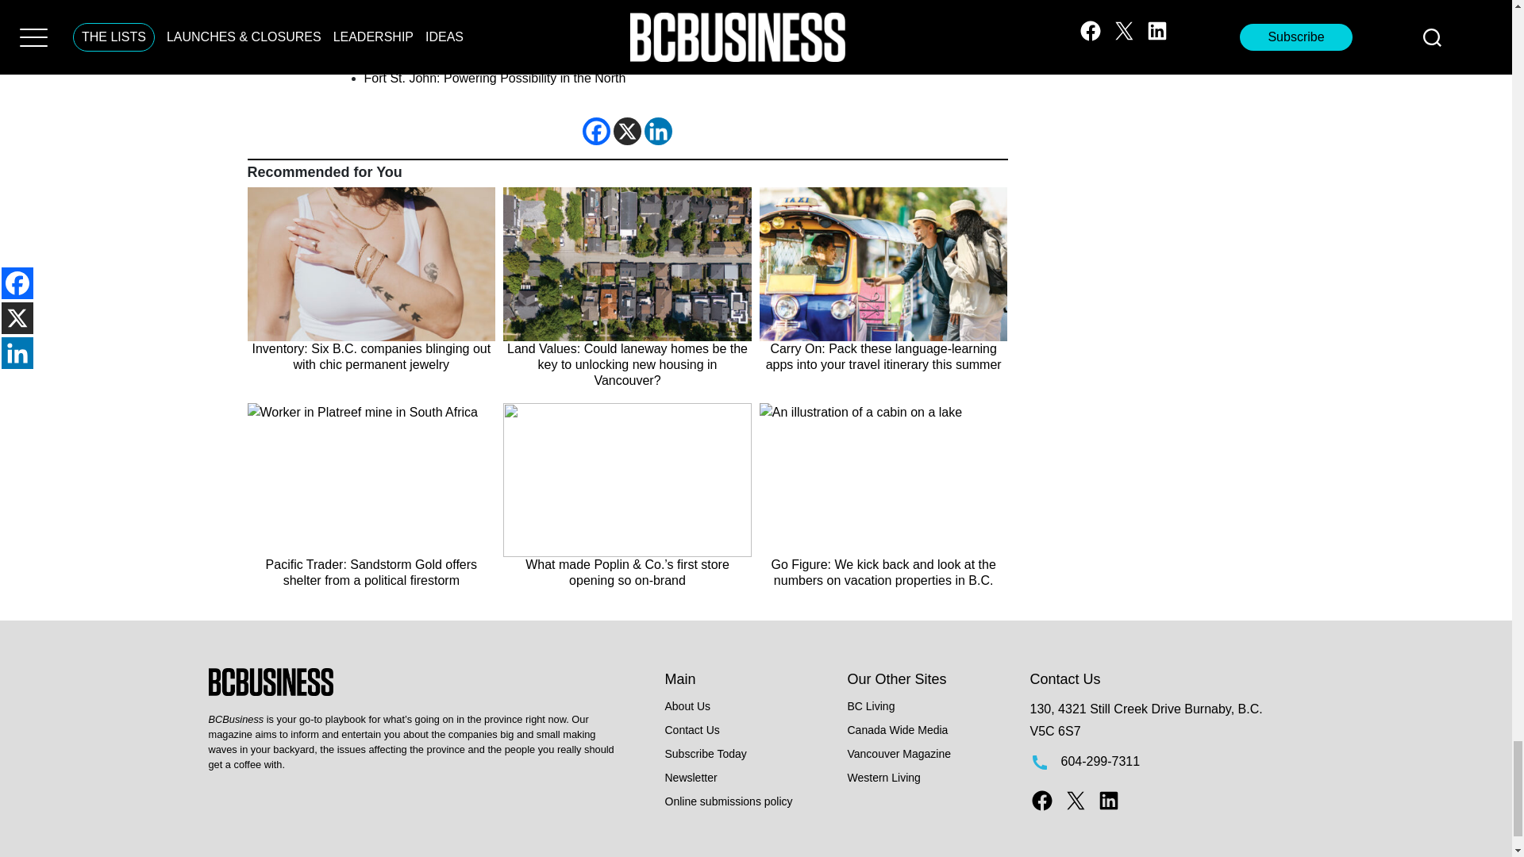 The height and width of the screenshot is (857, 1524). What do you see at coordinates (658, 130) in the screenshot?
I see `Linkedin` at bounding box center [658, 130].